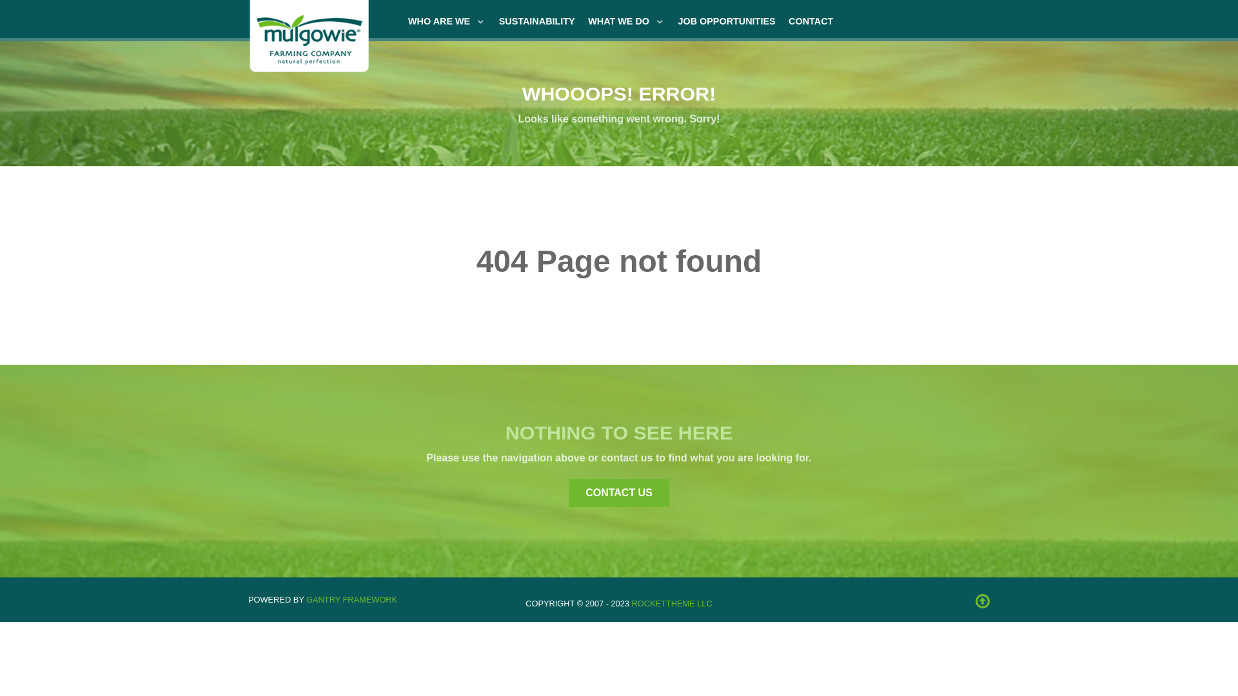 The height and width of the screenshot is (696, 1238). I want to click on NOTHING TO SEE HERE, so click(619, 432).